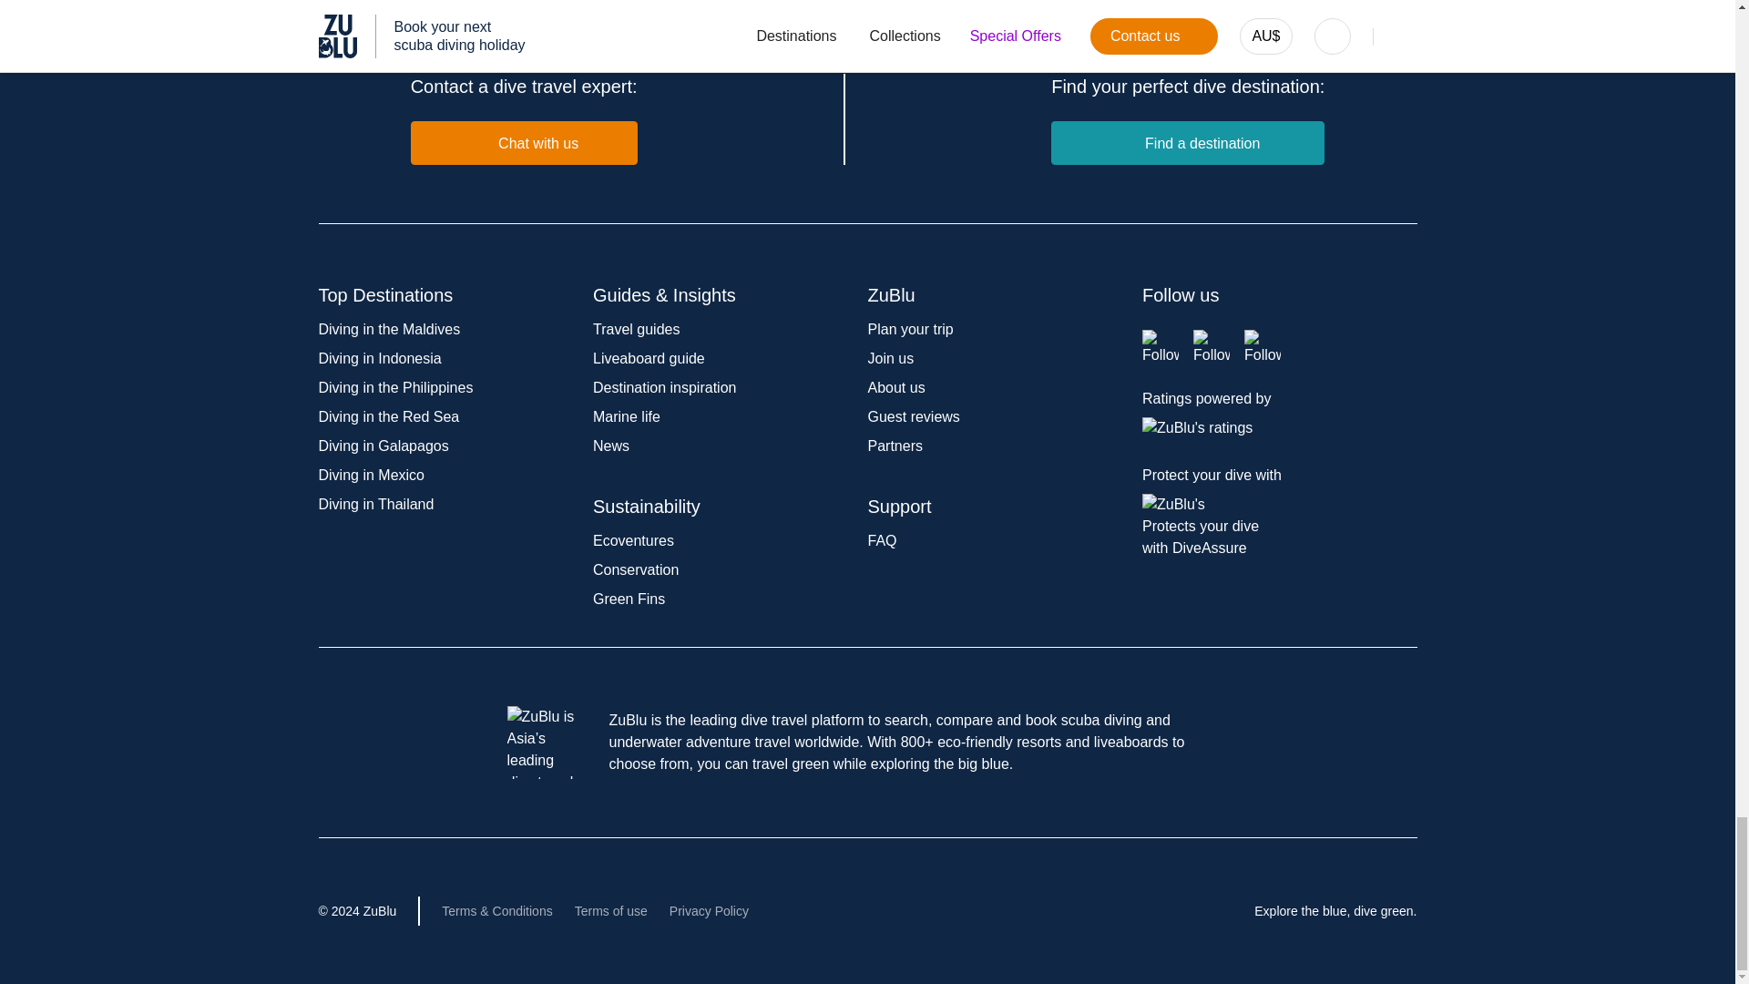  What do you see at coordinates (375, 504) in the screenshot?
I see `Diving in Thailand` at bounding box center [375, 504].